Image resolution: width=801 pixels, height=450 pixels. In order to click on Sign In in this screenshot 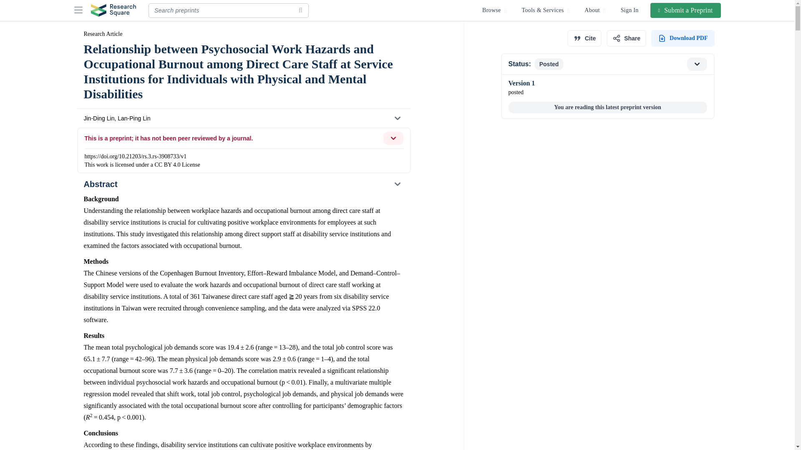, I will do `click(683, 38)`.